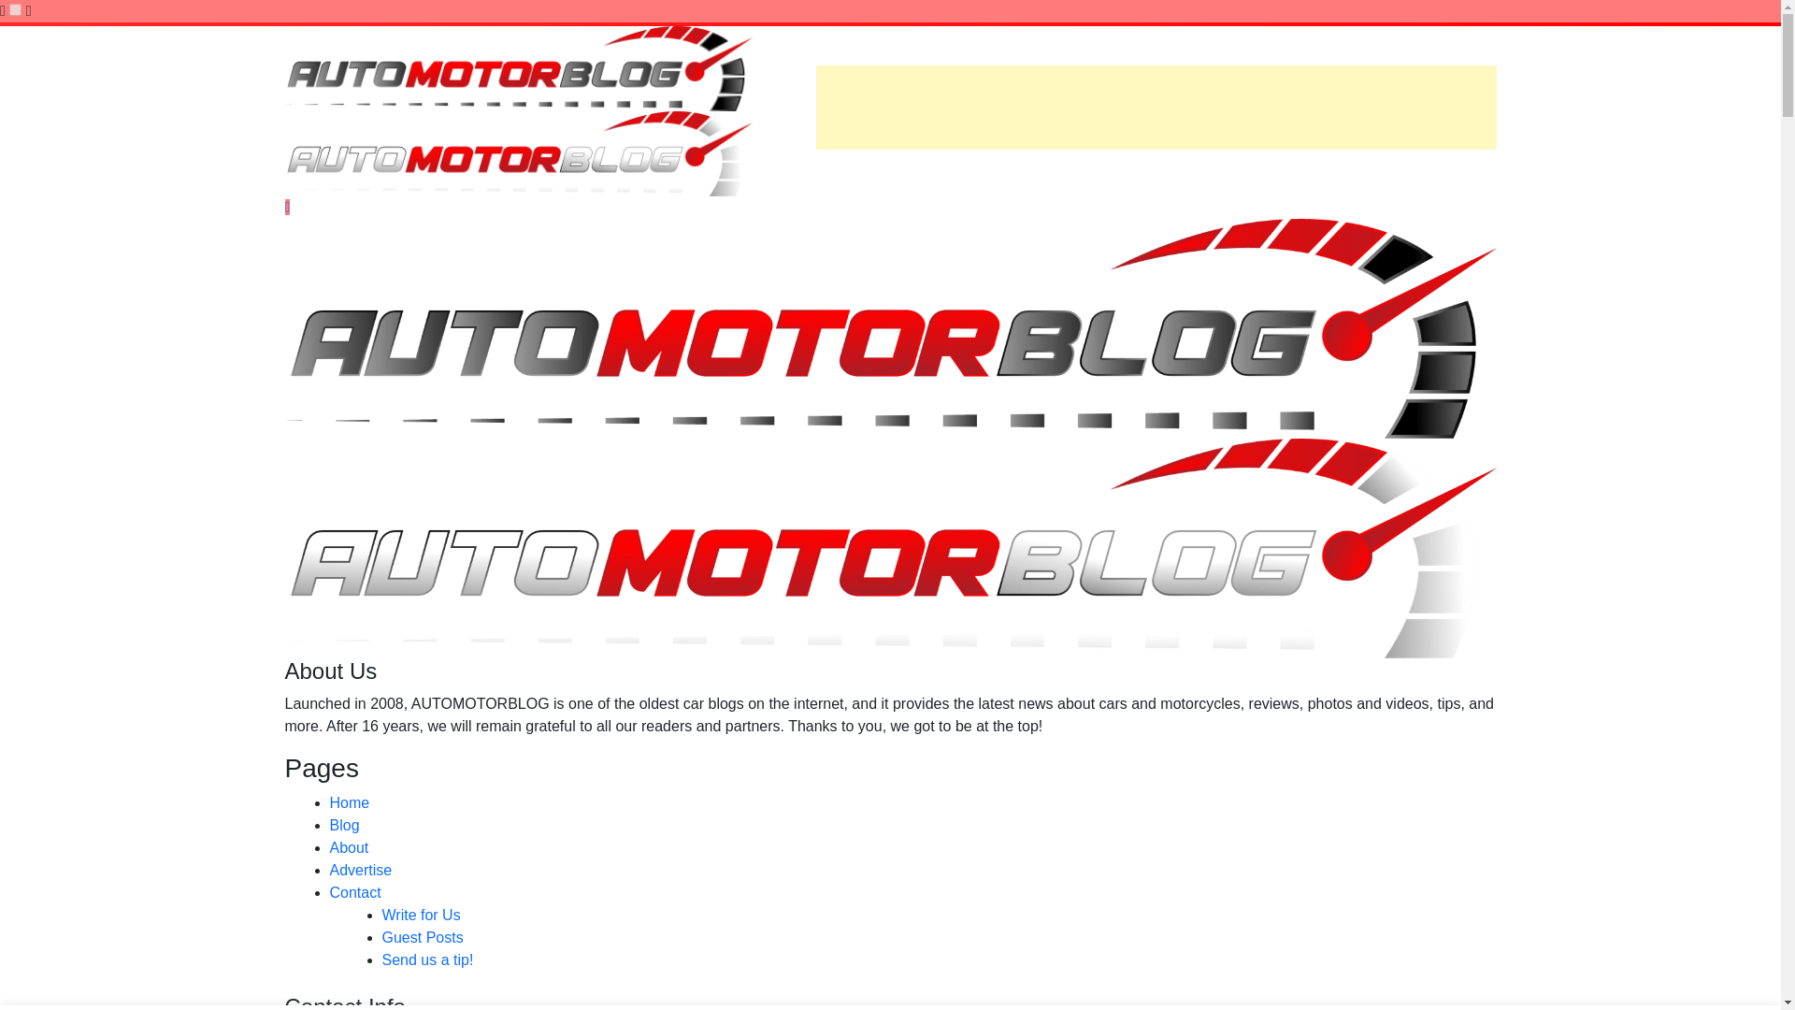  Describe the element at coordinates (426, 959) in the screenshot. I see `Send us a tip!` at that location.